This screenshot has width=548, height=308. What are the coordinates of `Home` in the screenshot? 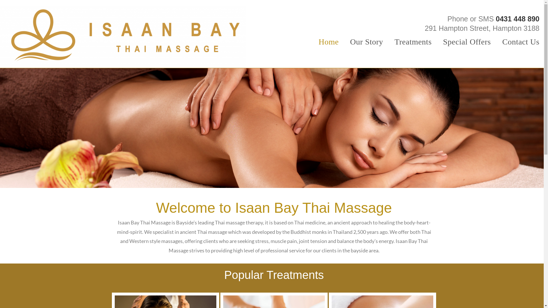 It's located at (329, 42).